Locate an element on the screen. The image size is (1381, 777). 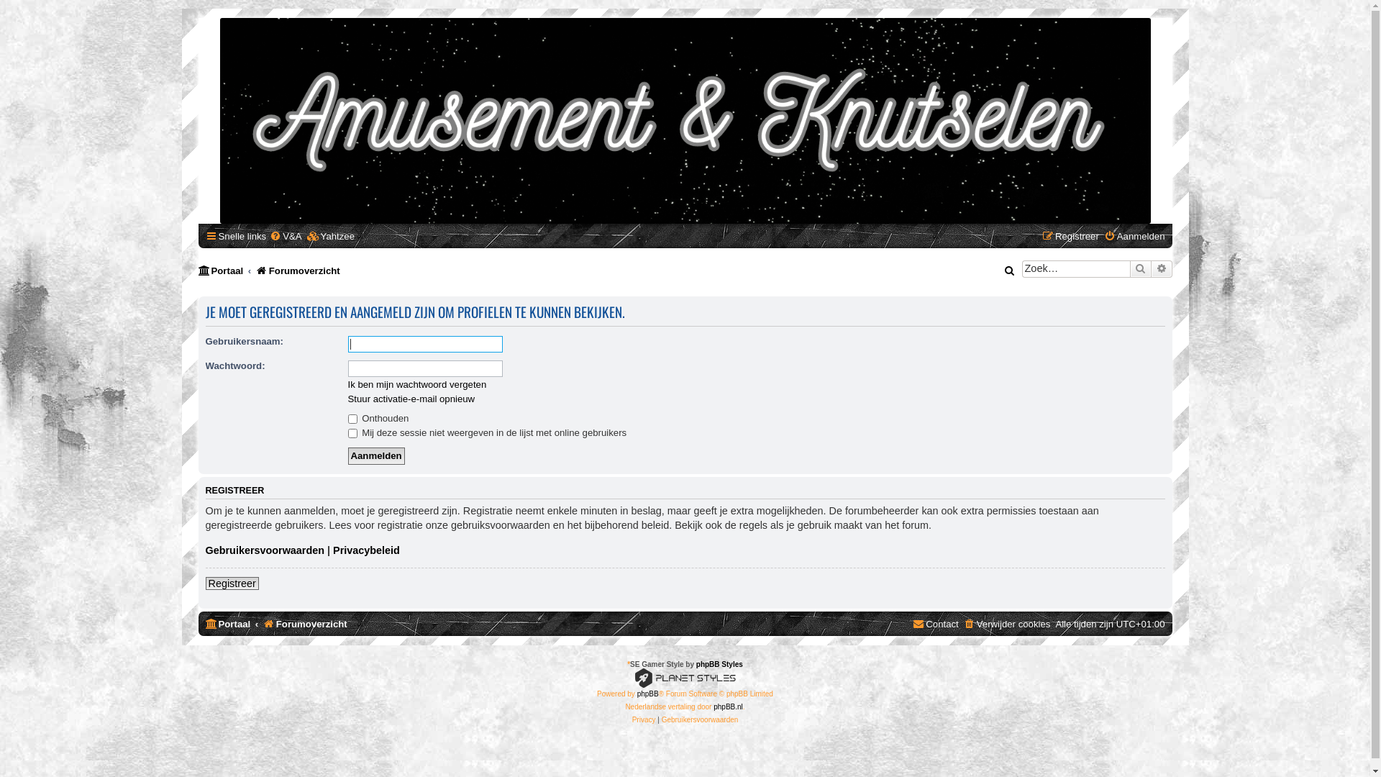
Uitgebreid zoeken is located at coordinates (1161, 269).